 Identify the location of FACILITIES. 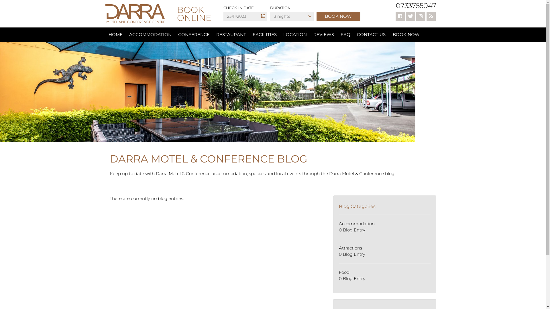
(264, 35).